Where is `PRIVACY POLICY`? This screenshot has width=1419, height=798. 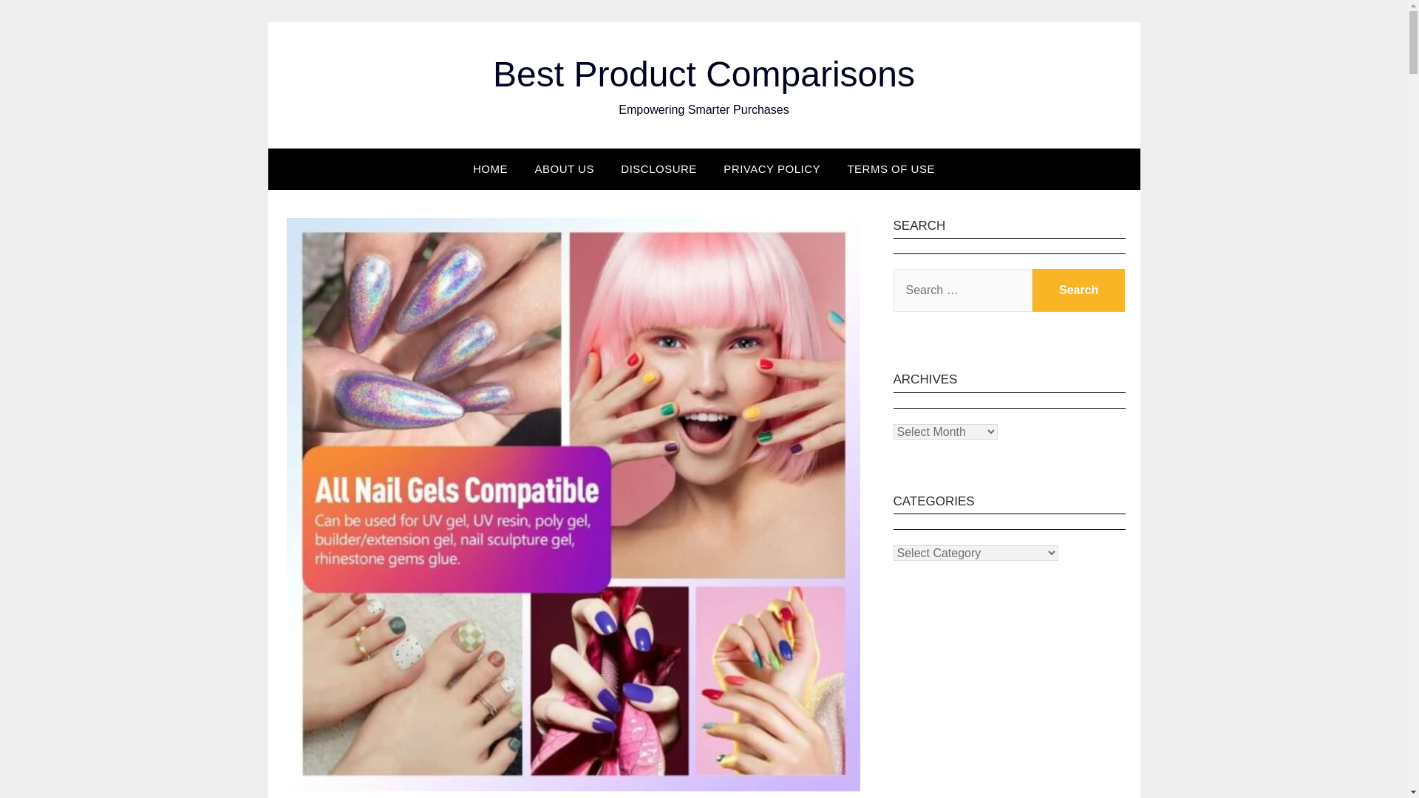
PRIVACY POLICY is located at coordinates (772, 168).